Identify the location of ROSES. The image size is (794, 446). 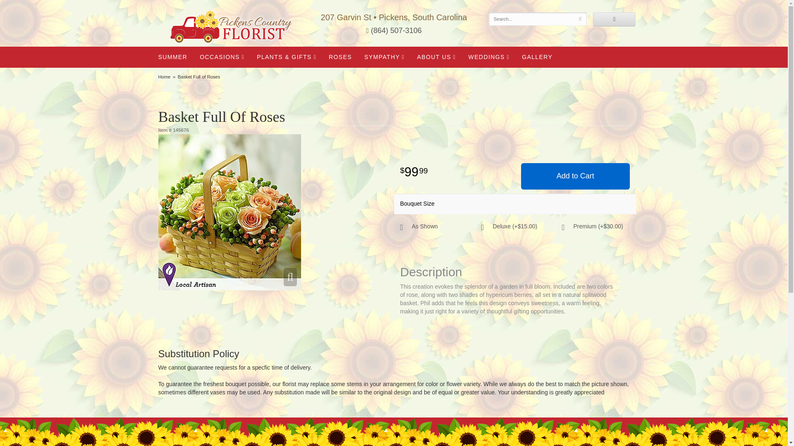
(340, 57).